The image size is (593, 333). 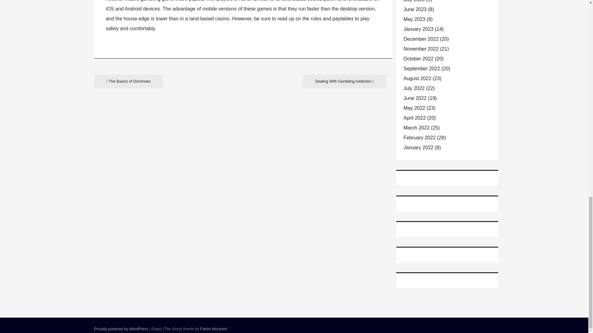 I want to click on December 2022, so click(x=421, y=39).